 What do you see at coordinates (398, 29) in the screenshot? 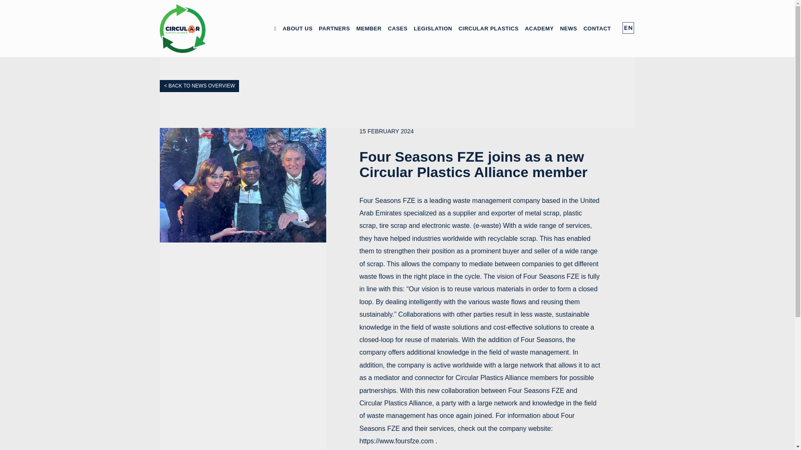
I see `CASES` at bounding box center [398, 29].